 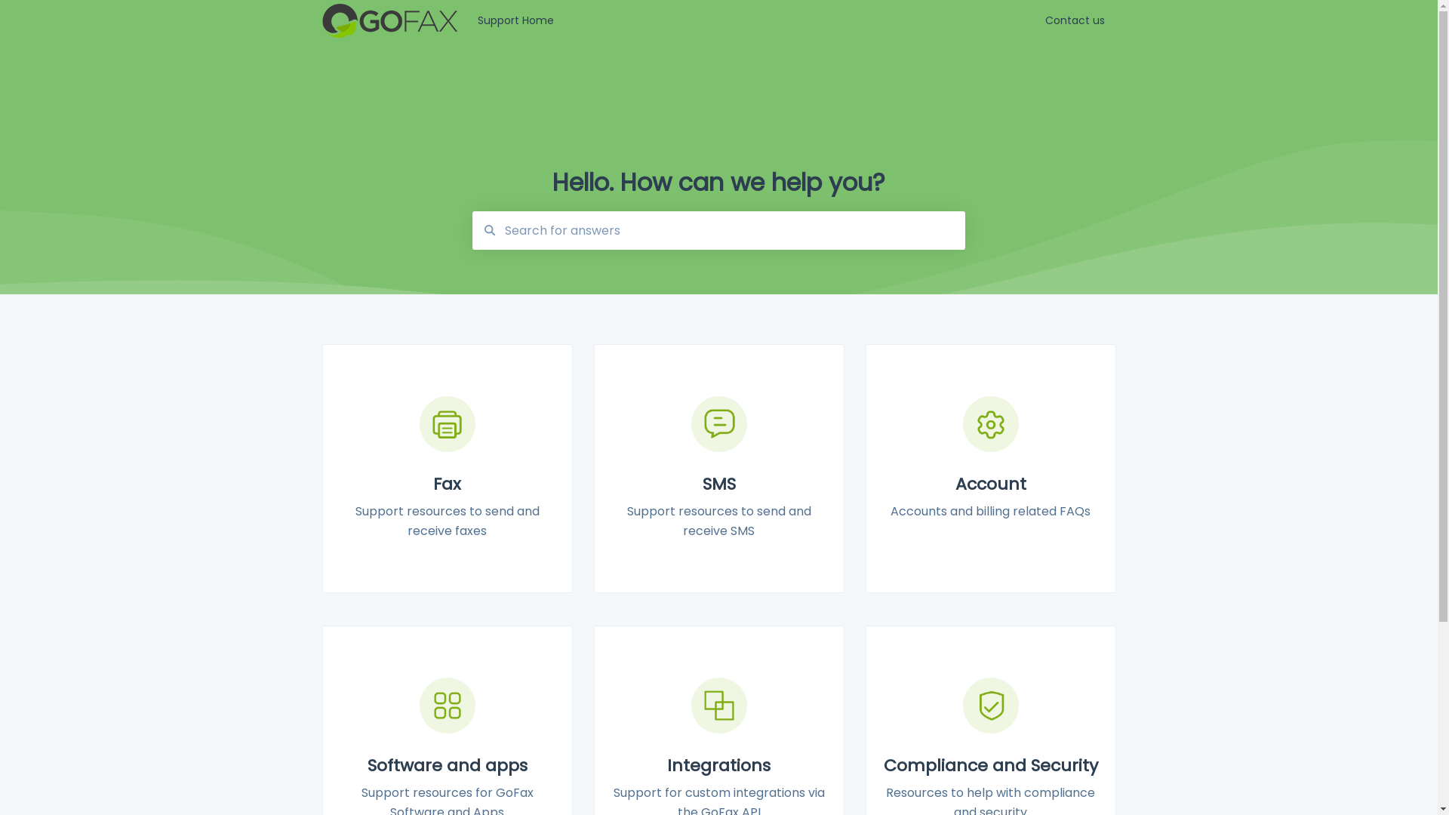 What do you see at coordinates (447, 469) in the screenshot?
I see `Fax
Support resources to send and receive faxes` at bounding box center [447, 469].